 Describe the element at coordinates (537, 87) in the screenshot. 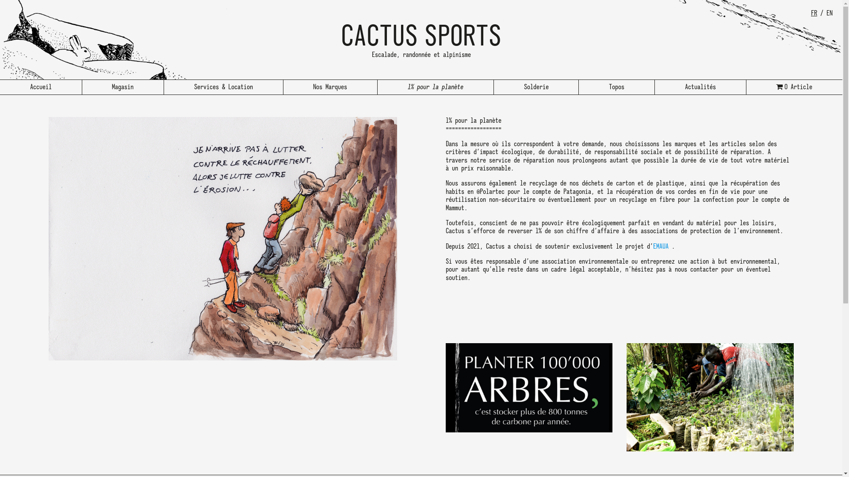

I see `Solderie` at that location.